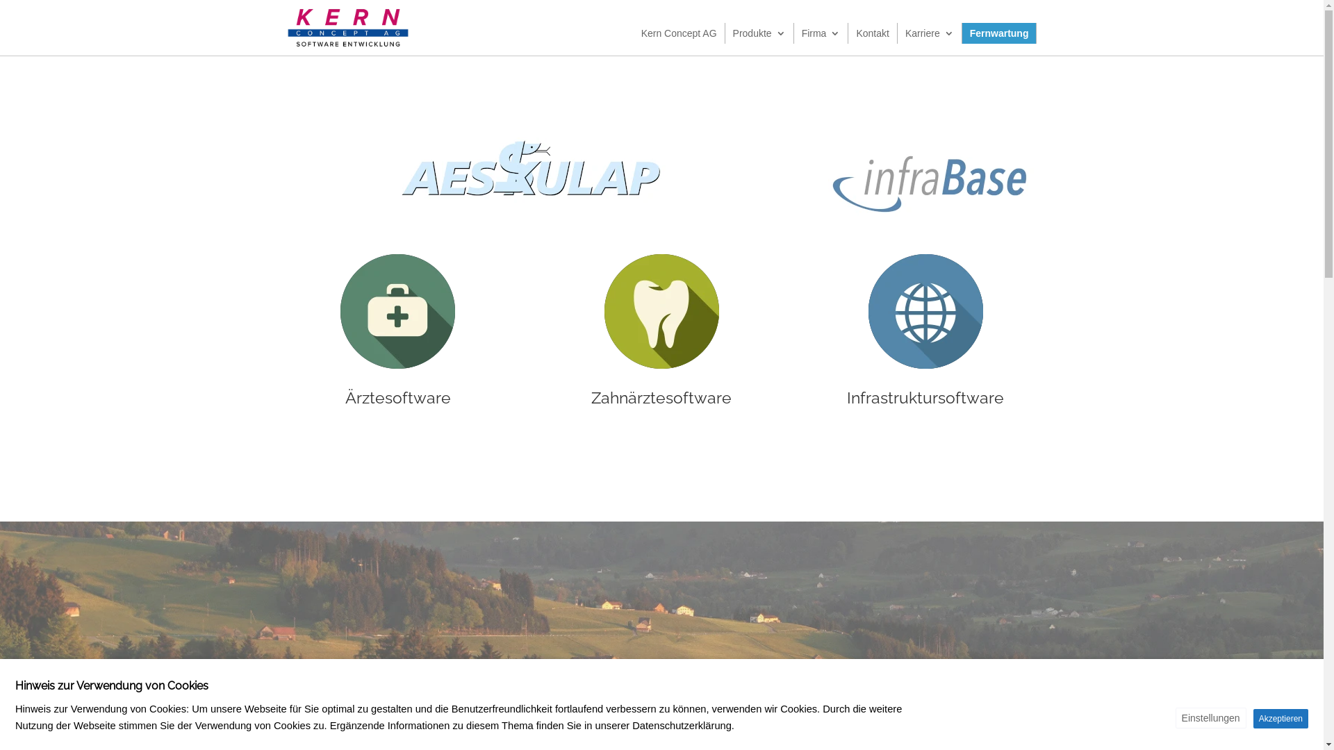 Image resolution: width=1334 pixels, height=750 pixels. I want to click on KernConcept_Logo_klein, so click(347, 28).